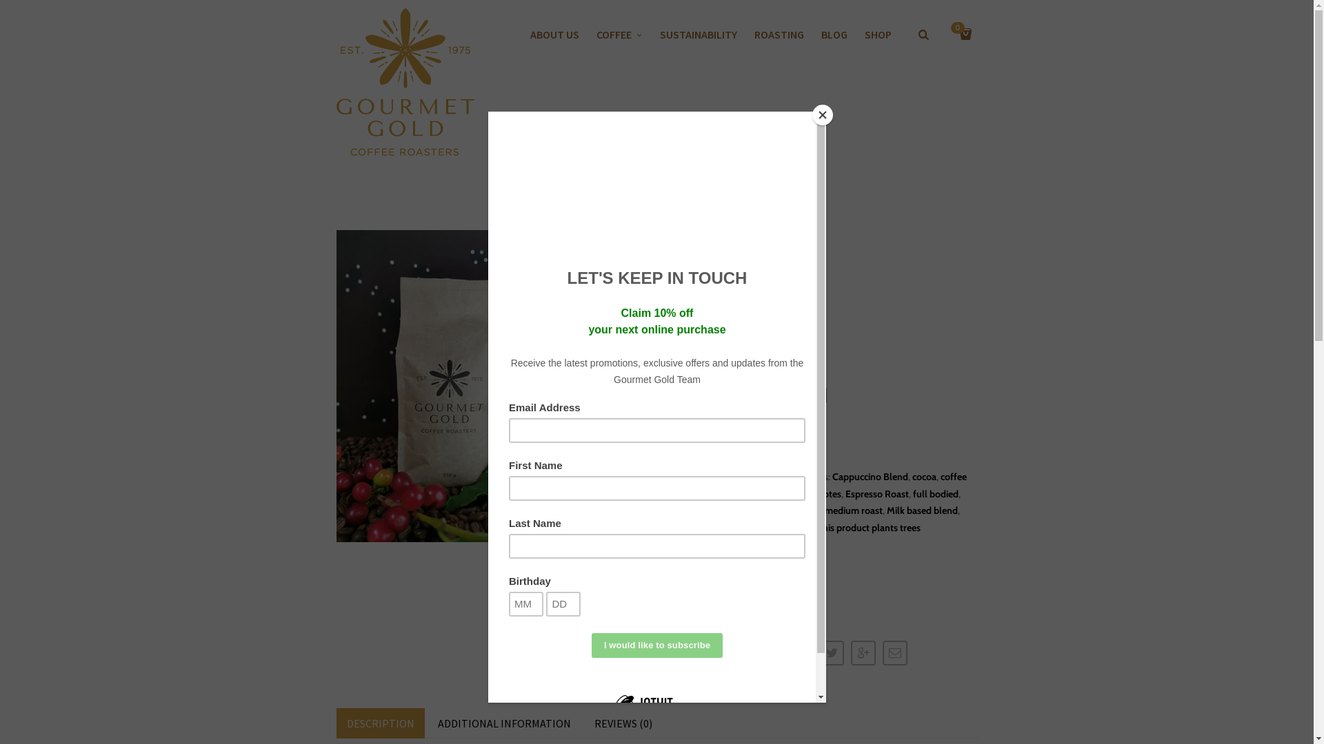 The width and height of the screenshot is (1324, 744). I want to click on DESCRIPTION, so click(381, 723).